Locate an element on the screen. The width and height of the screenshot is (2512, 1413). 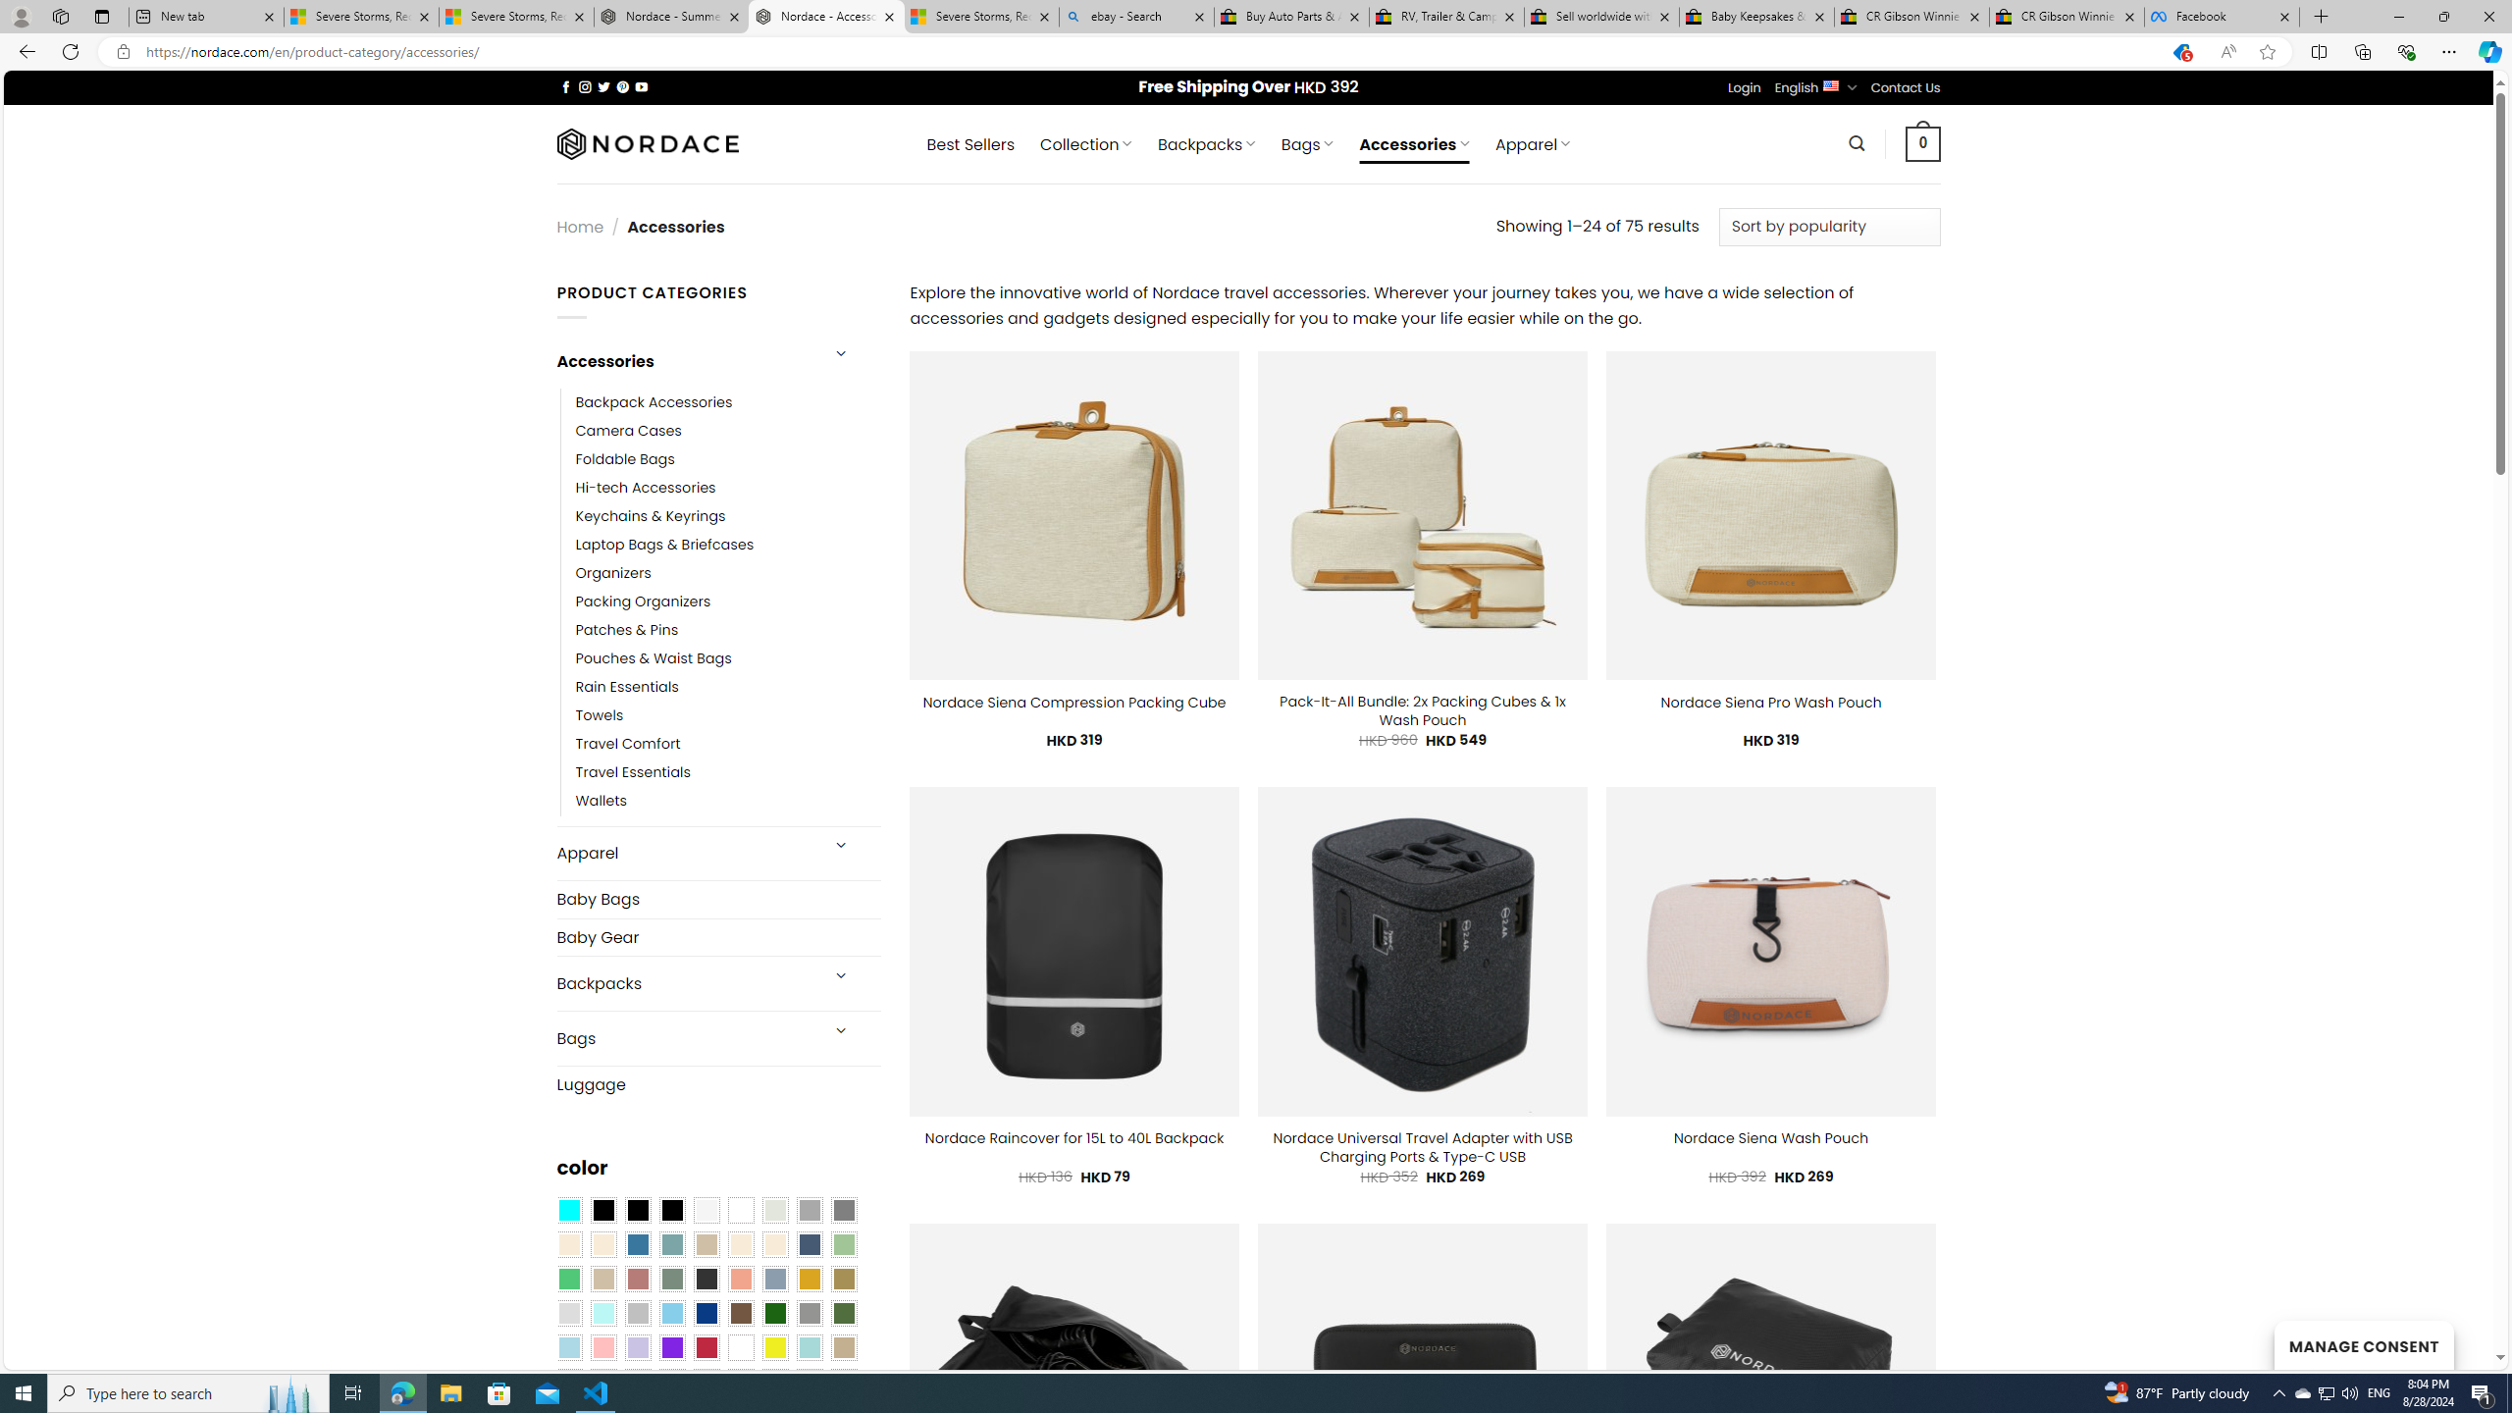
Nordace Siena Pro Wash Pouch is located at coordinates (1770, 702).